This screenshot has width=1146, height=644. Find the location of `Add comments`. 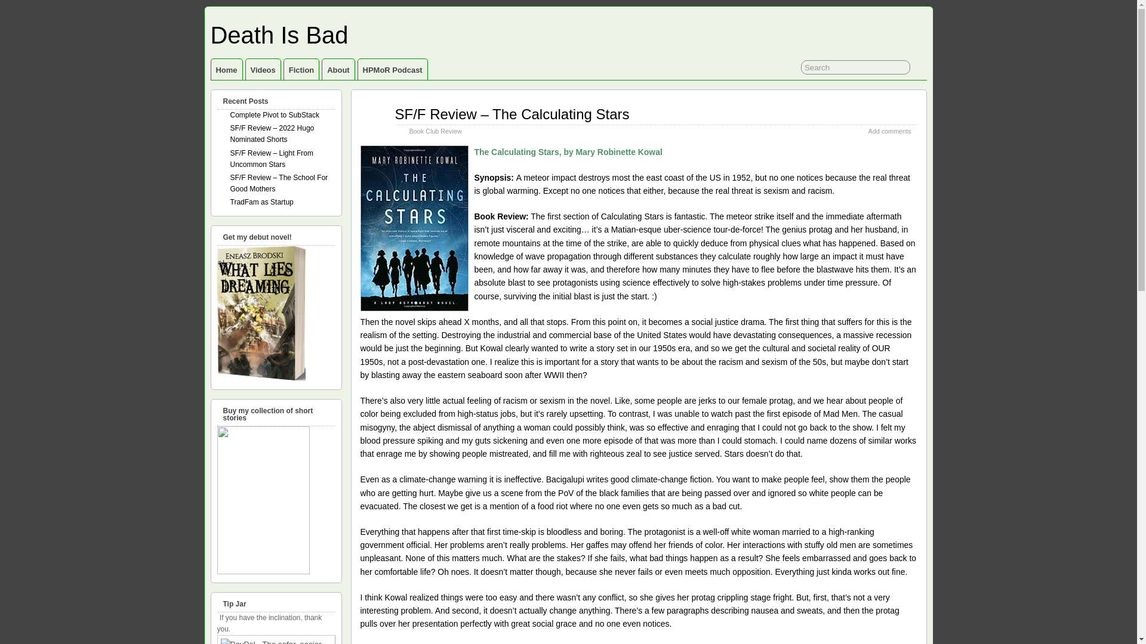

Add comments is located at coordinates (889, 131).